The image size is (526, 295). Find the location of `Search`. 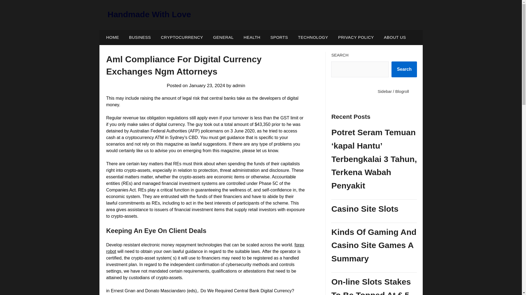

Search is located at coordinates (404, 69).